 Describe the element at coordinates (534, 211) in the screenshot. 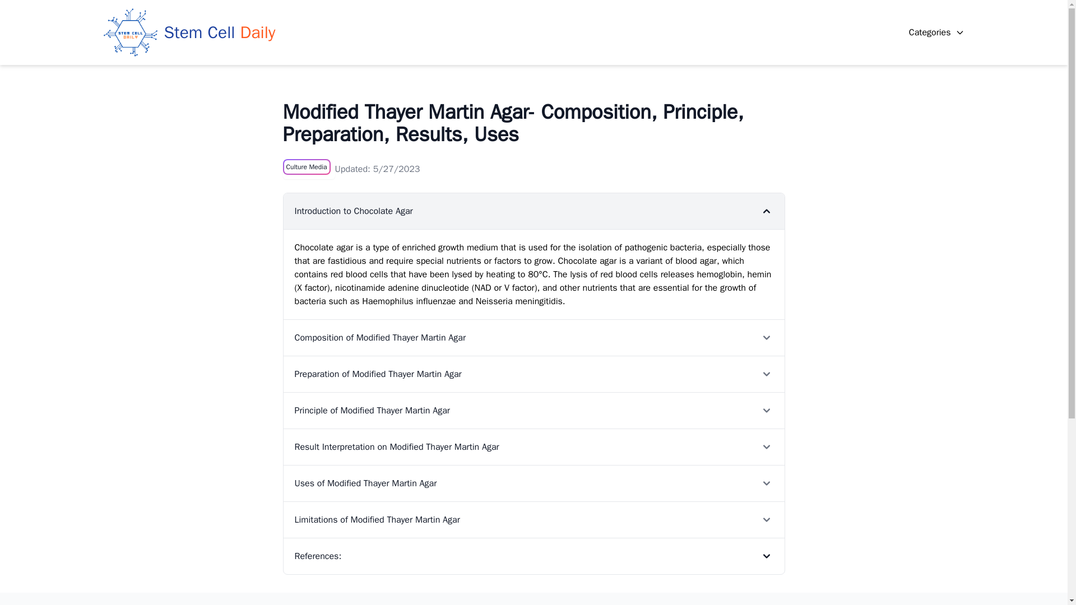

I see `Introduction to Chocolate Agar` at that location.